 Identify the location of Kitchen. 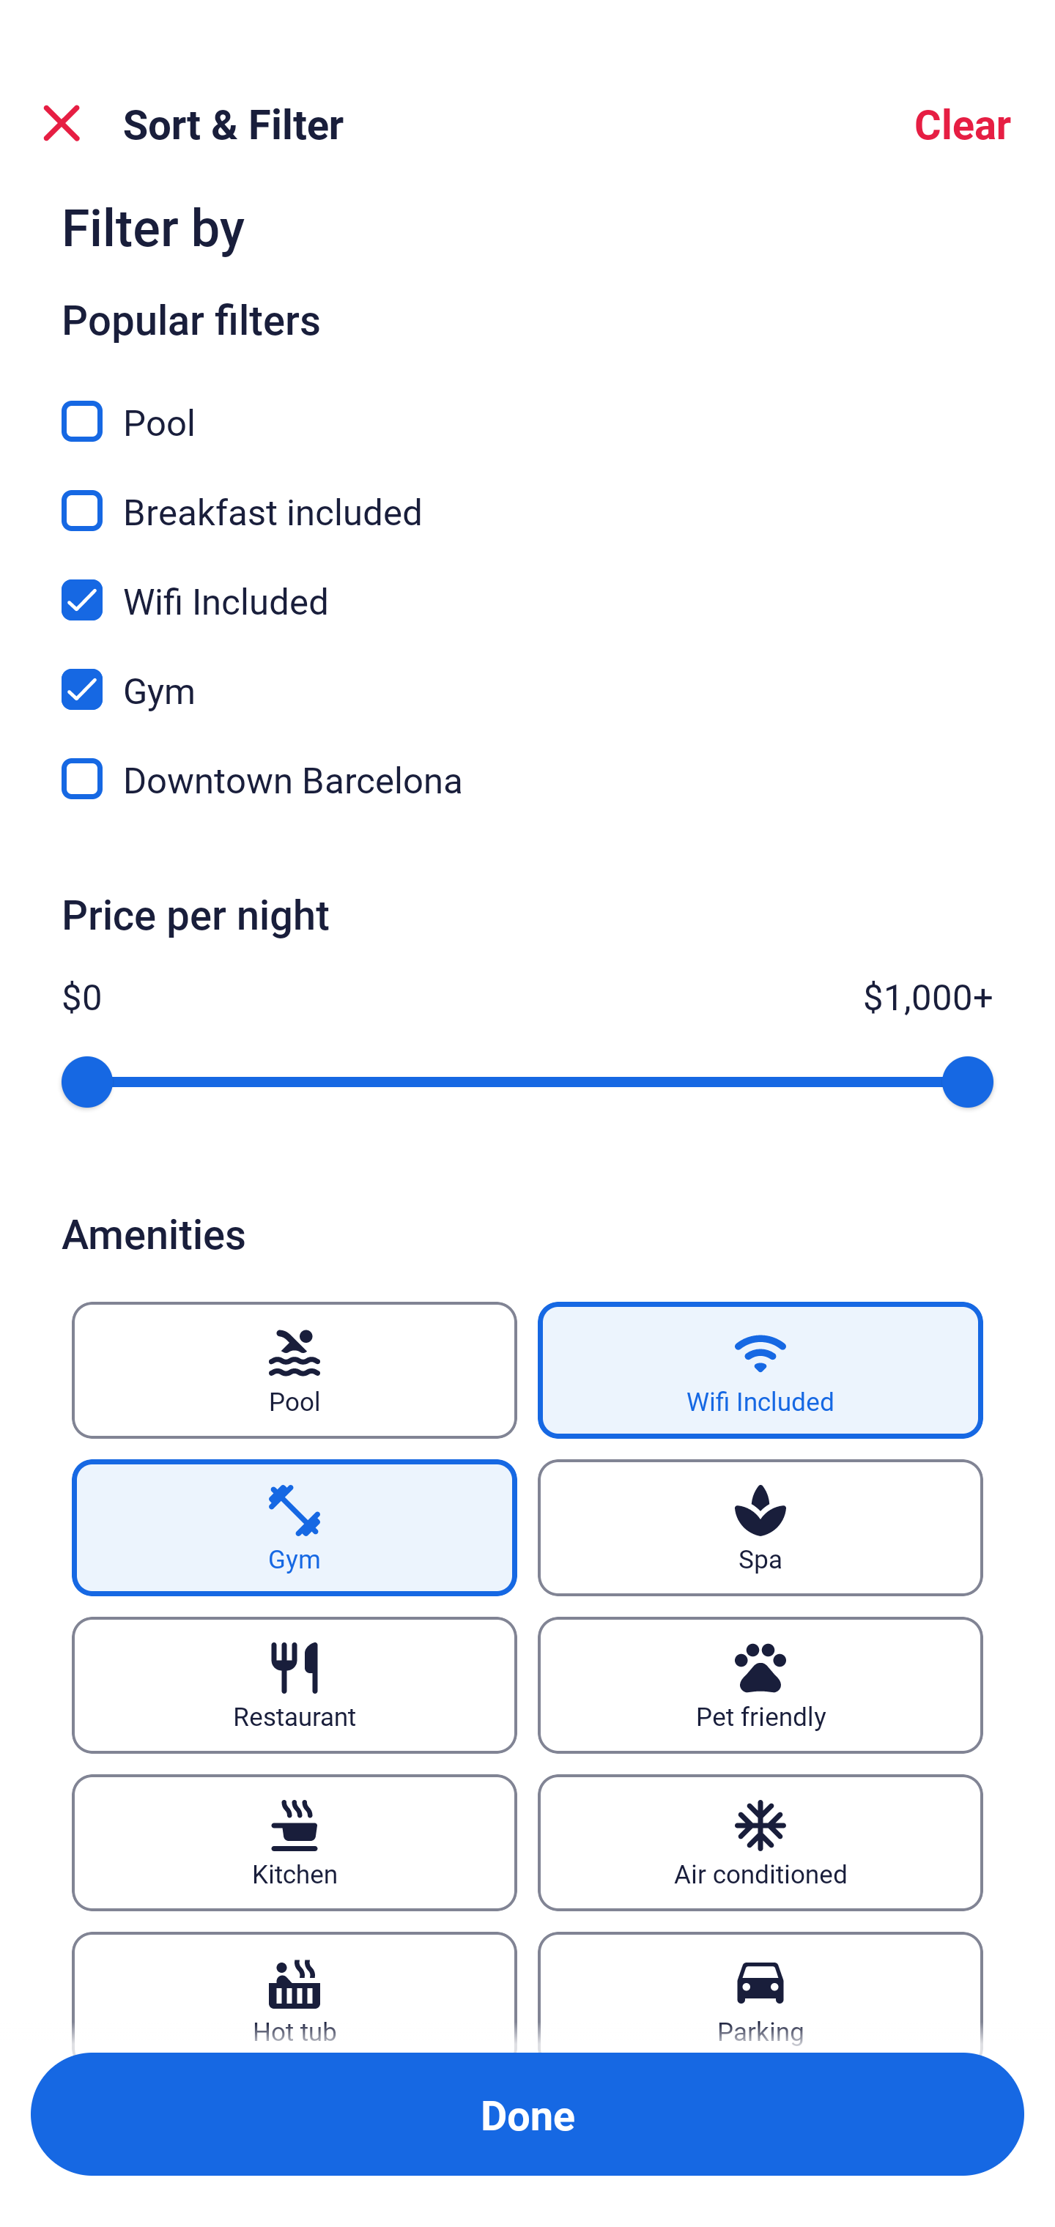
(294, 1842).